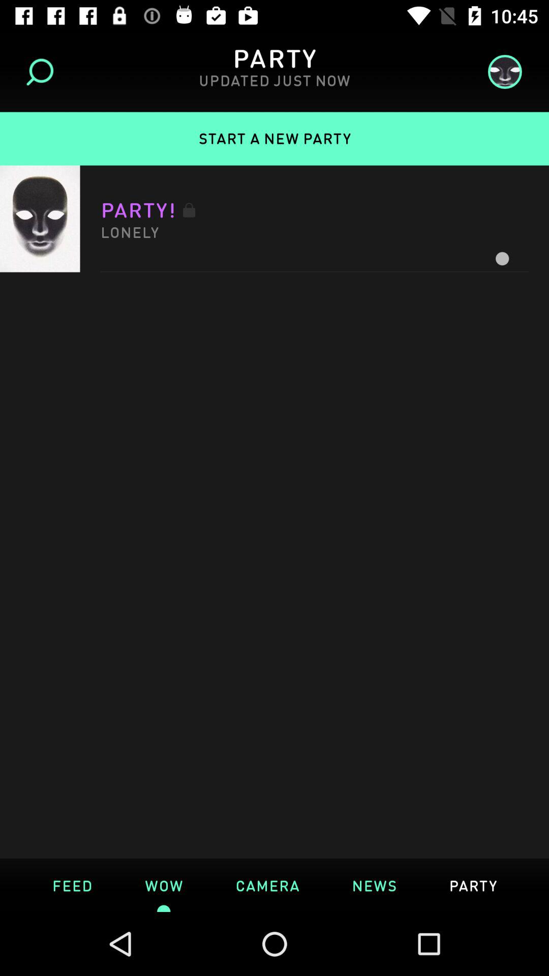 The height and width of the screenshot is (976, 549). Describe the element at coordinates (374, 885) in the screenshot. I see `click on text news` at that location.